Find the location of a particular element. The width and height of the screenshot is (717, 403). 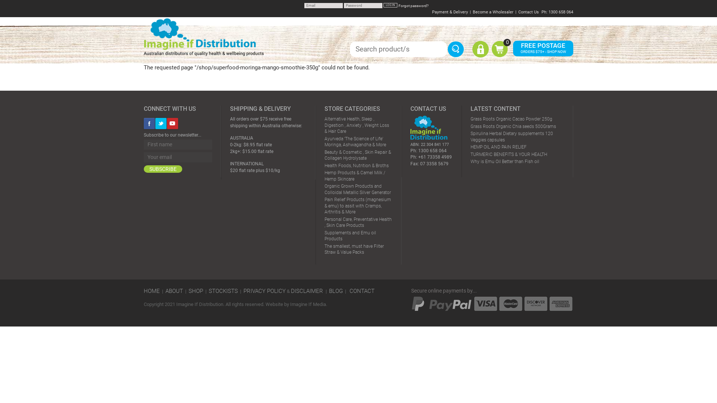

Subscribe is located at coordinates (163, 169).